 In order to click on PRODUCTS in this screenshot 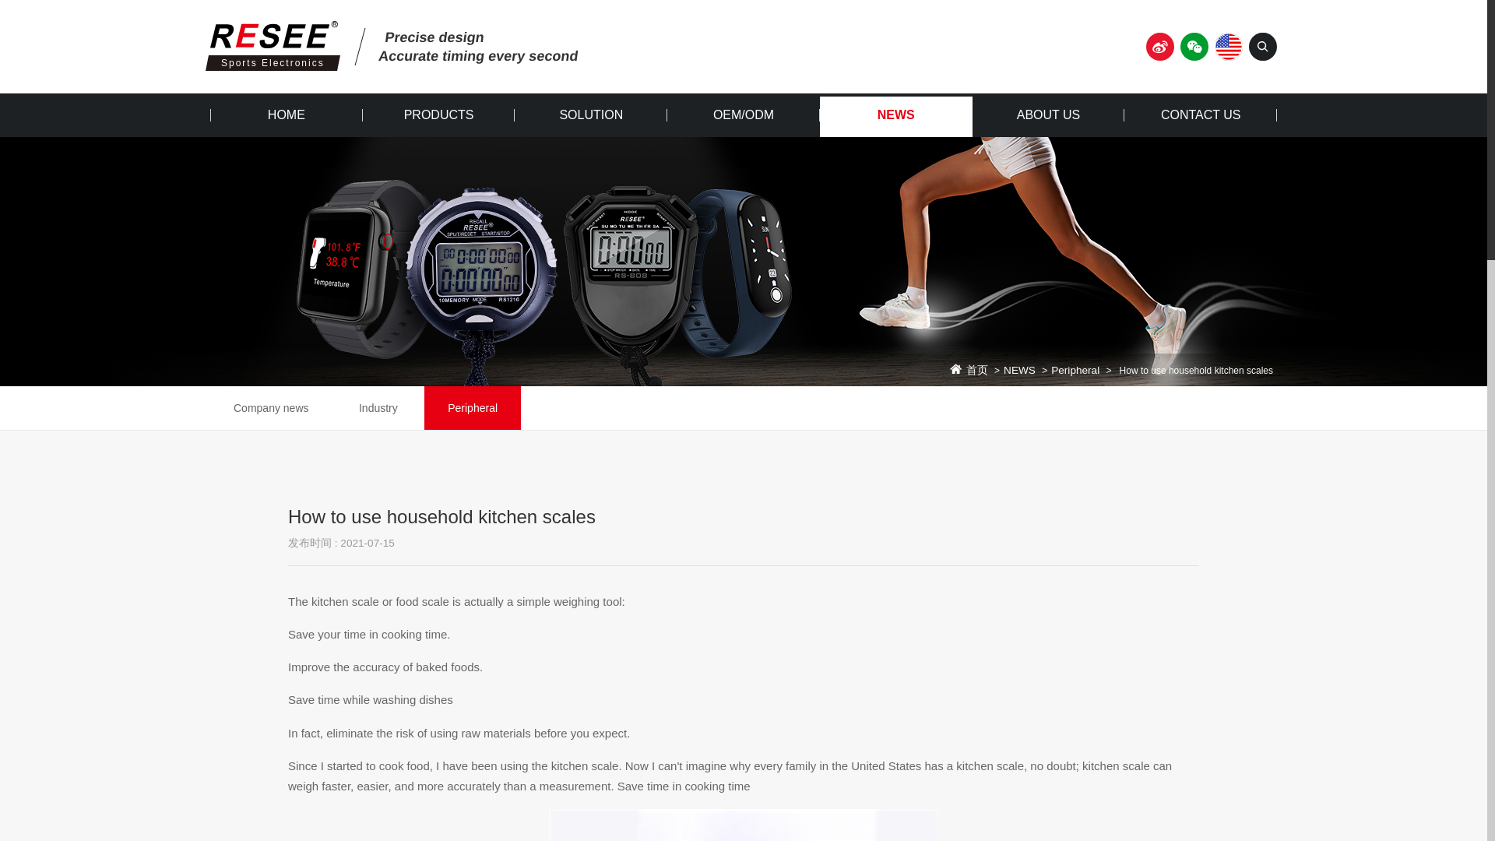, I will do `click(439, 115)`.